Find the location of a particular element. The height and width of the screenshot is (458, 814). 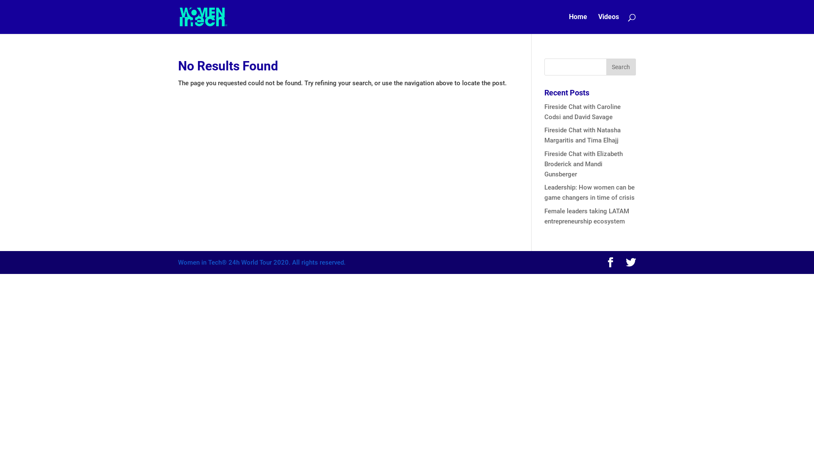

Videos is located at coordinates (609, 24).